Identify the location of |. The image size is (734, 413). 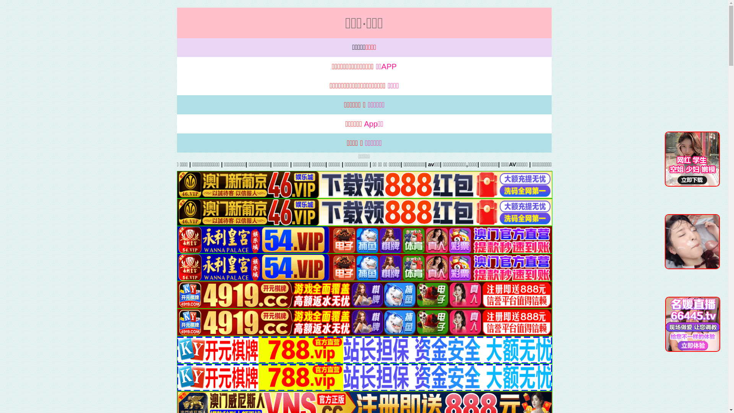
(208, 164).